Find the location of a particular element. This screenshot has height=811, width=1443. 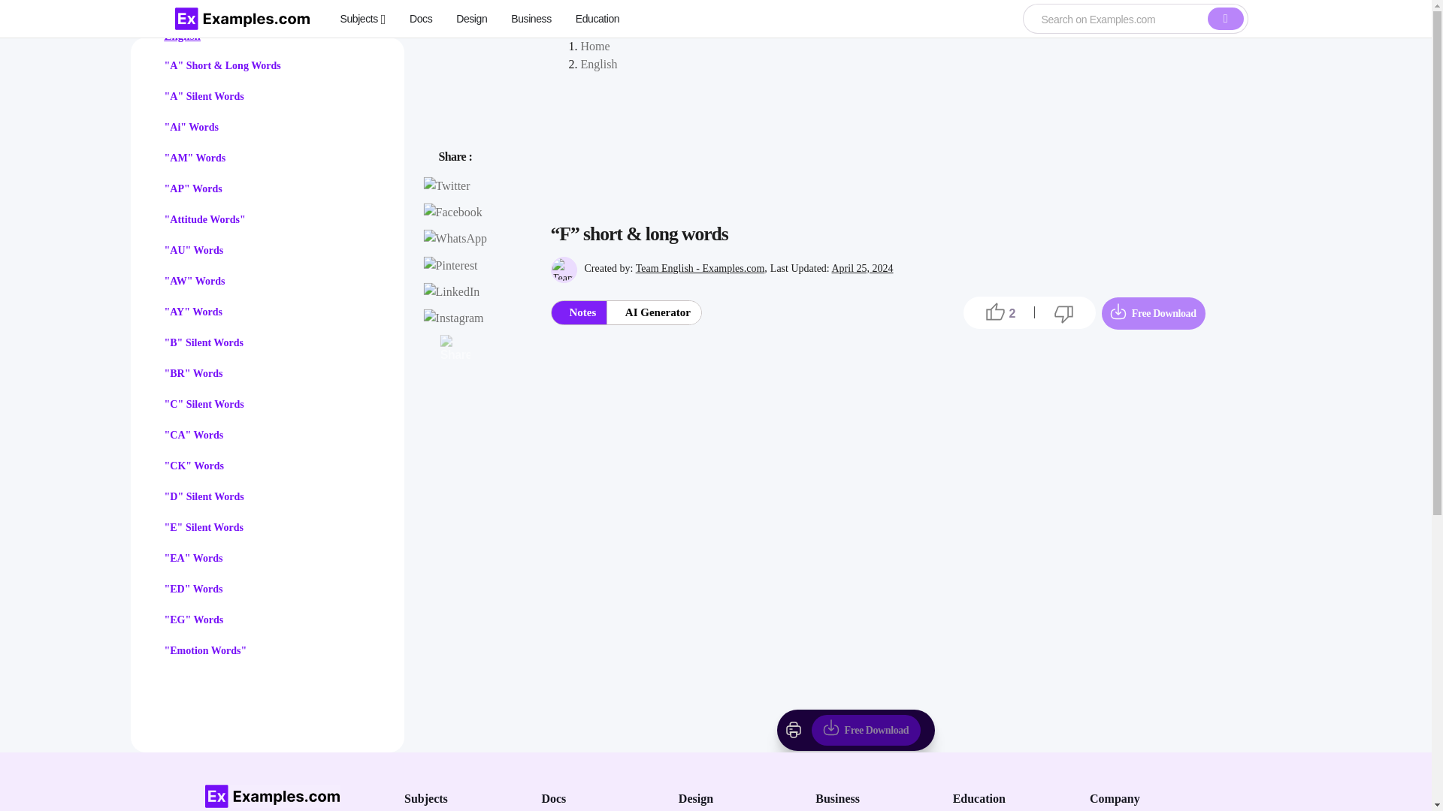

like is located at coordinates (995, 312).